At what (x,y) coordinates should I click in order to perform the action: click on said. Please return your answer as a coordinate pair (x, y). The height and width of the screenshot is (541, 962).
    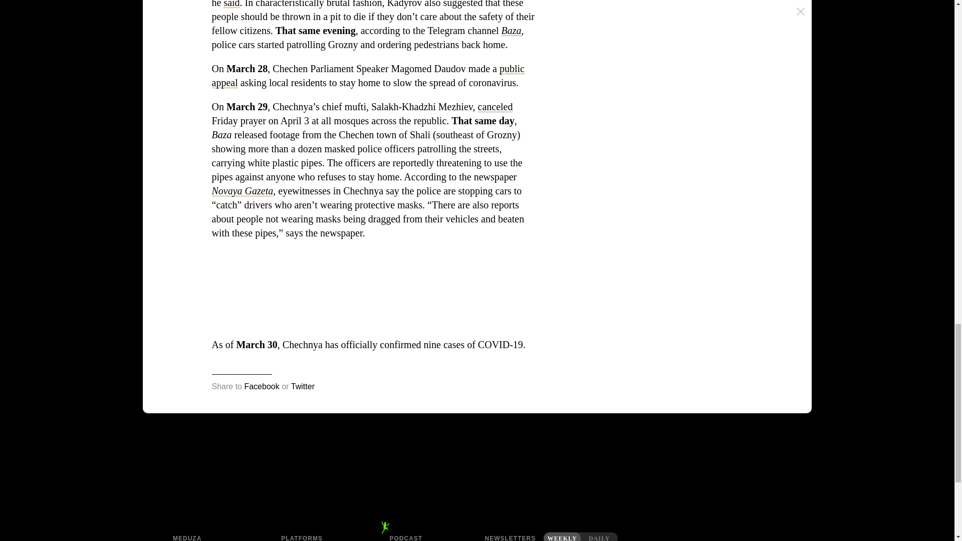
    Looking at the image, I should click on (231, 4).